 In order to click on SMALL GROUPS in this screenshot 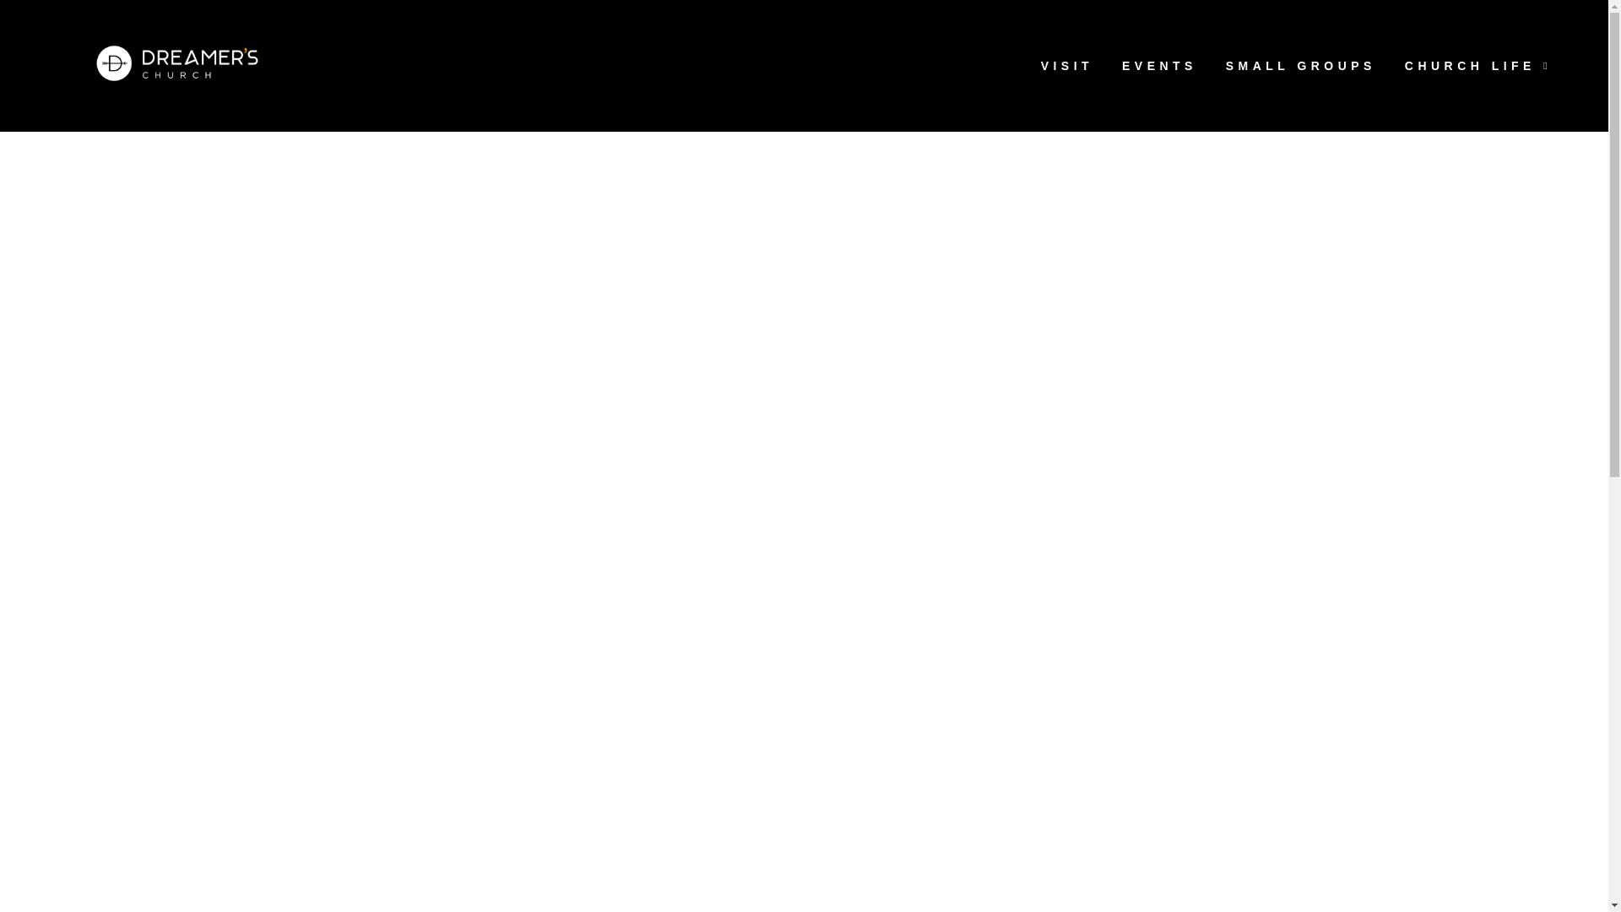, I will do `click(1300, 65)`.